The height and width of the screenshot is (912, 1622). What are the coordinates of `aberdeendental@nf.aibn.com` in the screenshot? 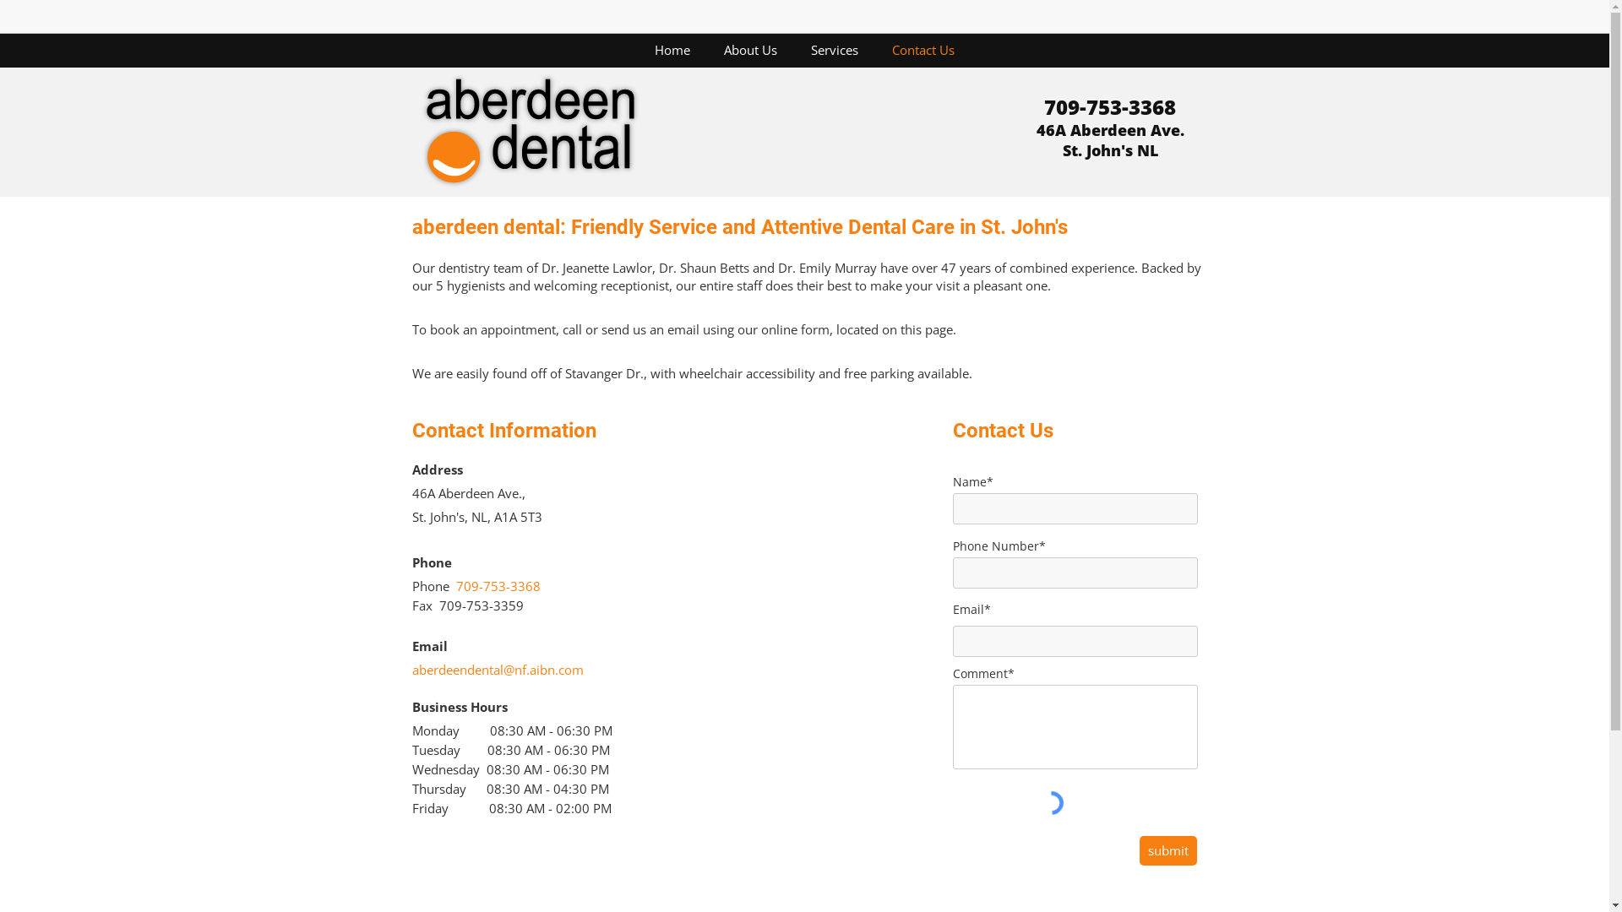 It's located at (498, 672).